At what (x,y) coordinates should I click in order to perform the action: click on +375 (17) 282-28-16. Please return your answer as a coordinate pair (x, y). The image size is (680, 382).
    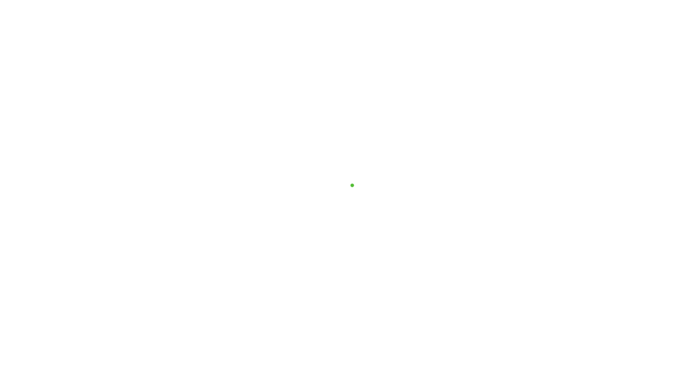
    Looking at the image, I should click on (377, 21).